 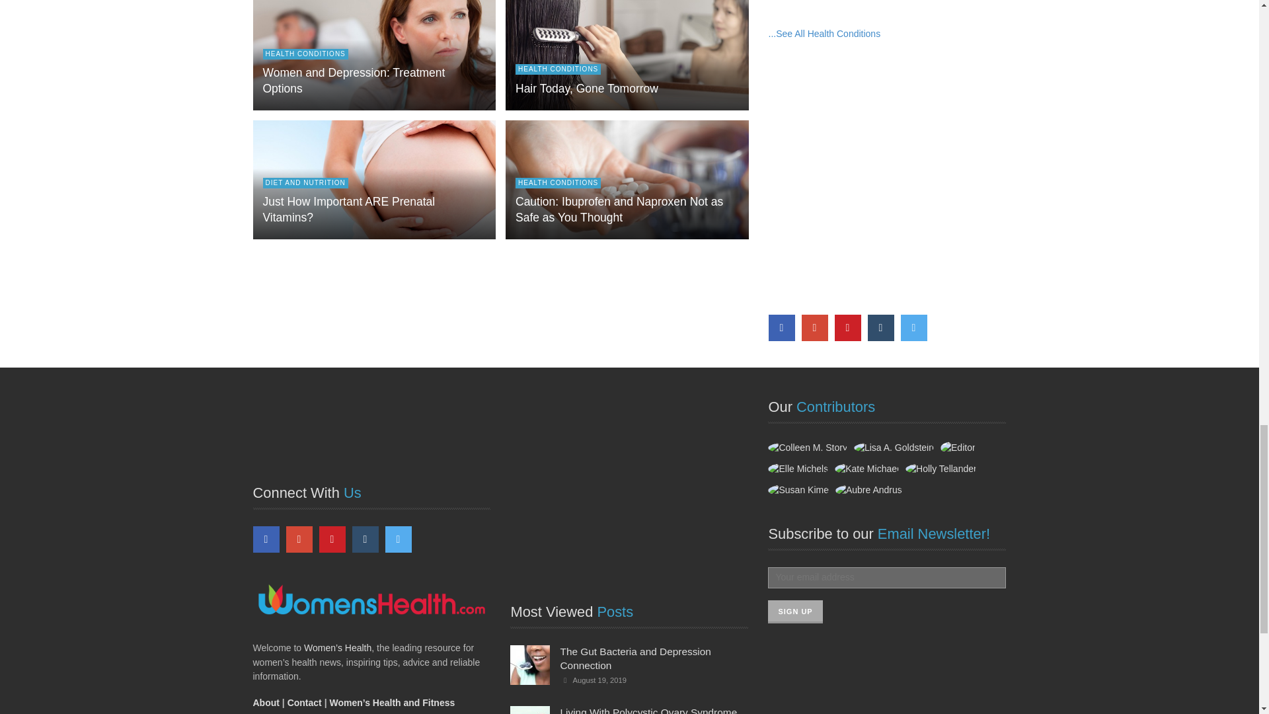 What do you see at coordinates (305, 54) in the screenshot?
I see `HEALTH CONDITIONS` at bounding box center [305, 54].